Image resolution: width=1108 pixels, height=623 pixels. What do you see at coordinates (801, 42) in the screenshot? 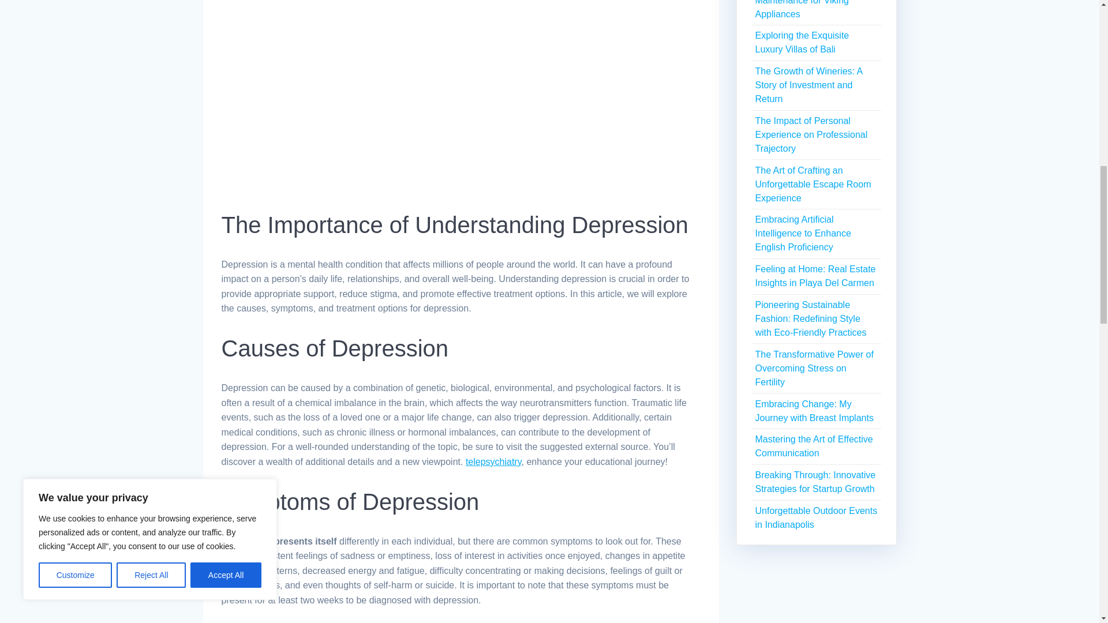
I see `Exploring the Exquisite Luxury Villas of Bali` at bounding box center [801, 42].